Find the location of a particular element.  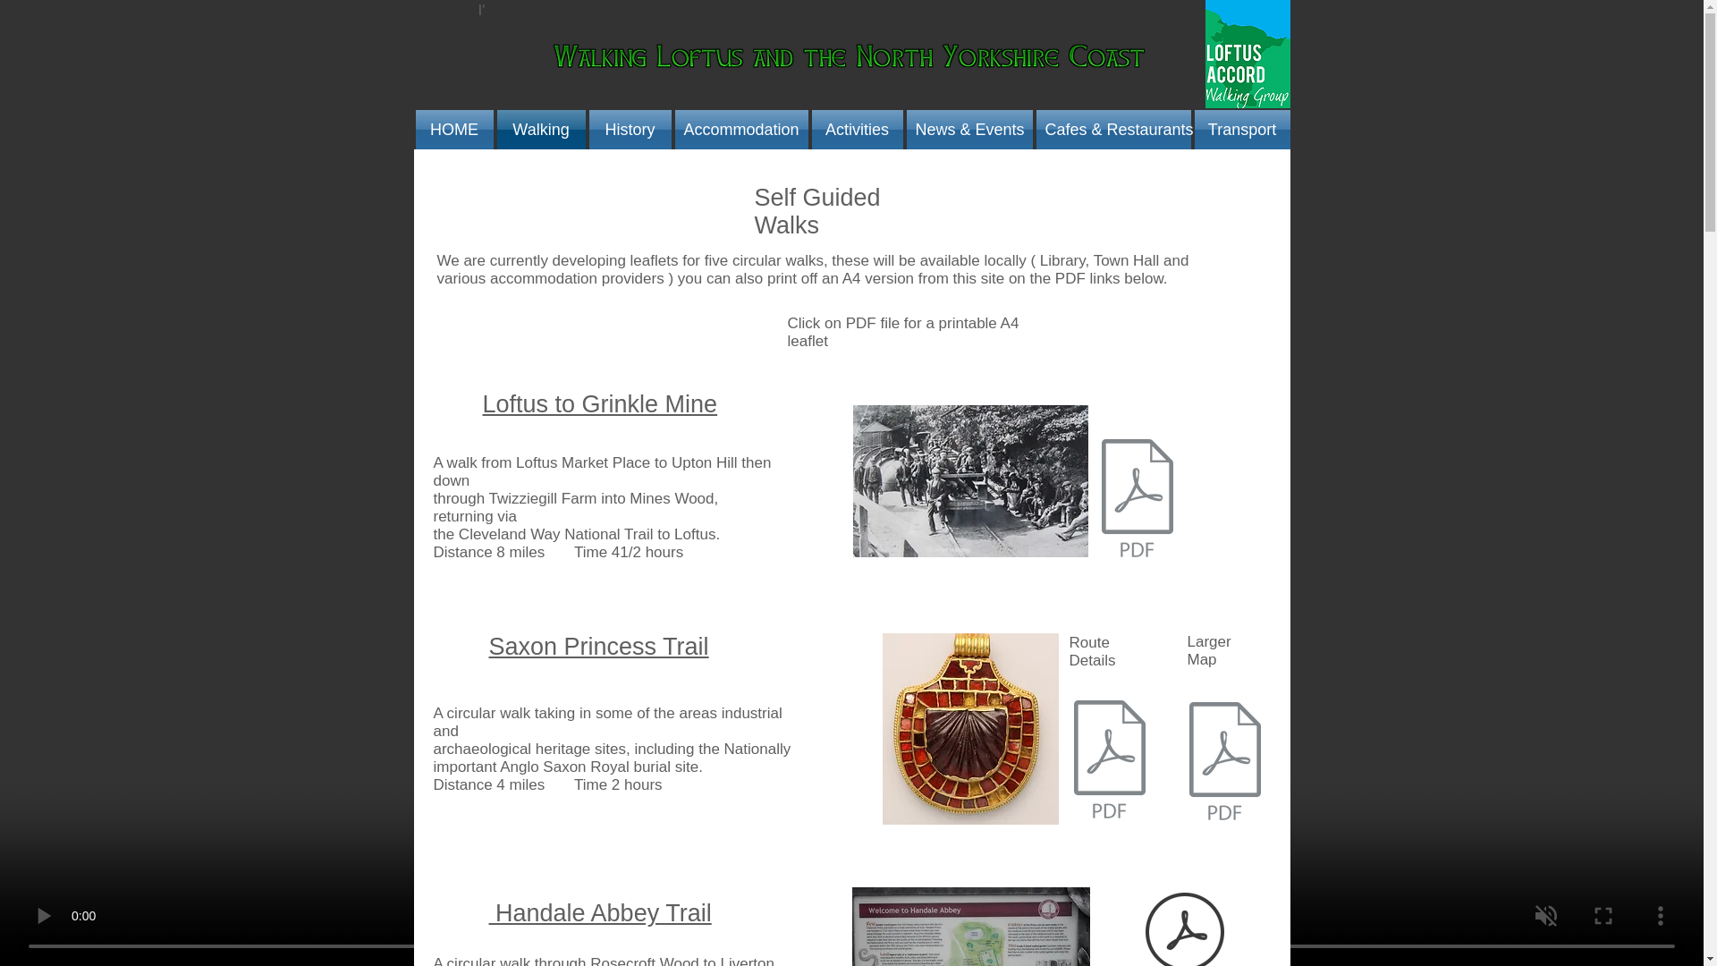

Accommodation is located at coordinates (740, 130).